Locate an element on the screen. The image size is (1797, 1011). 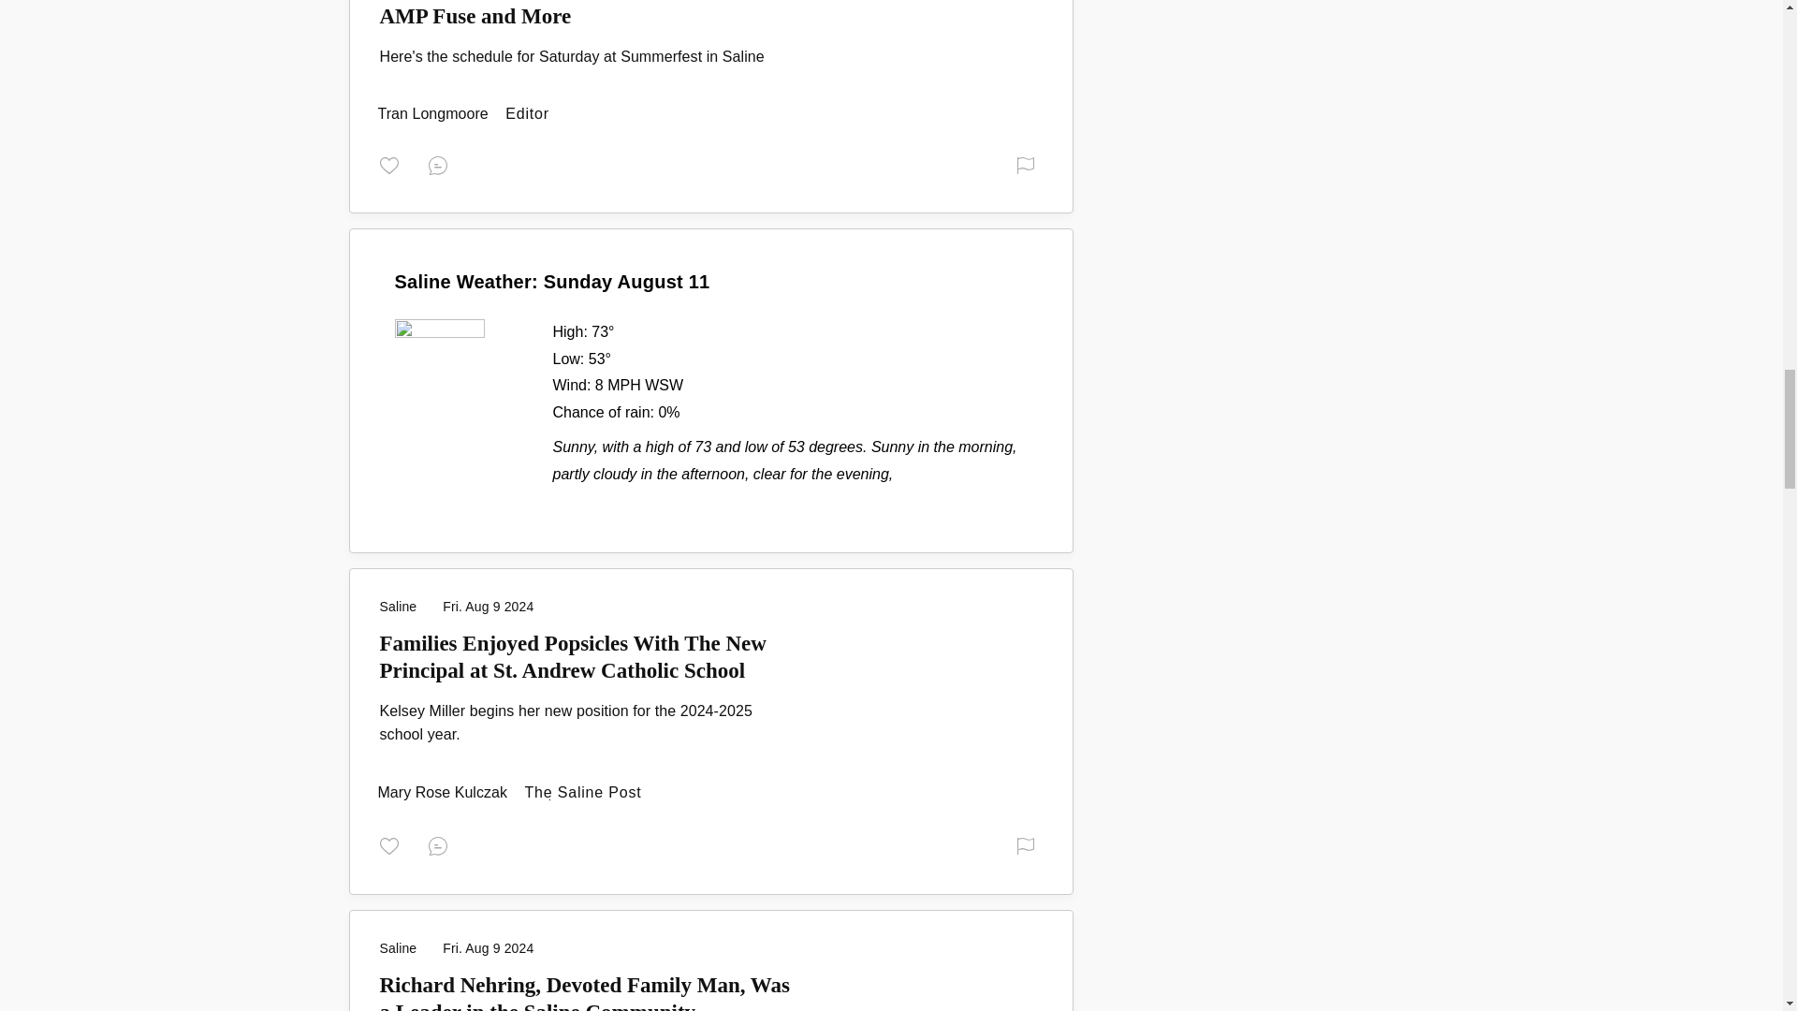
Editor is located at coordinates (434, 113).